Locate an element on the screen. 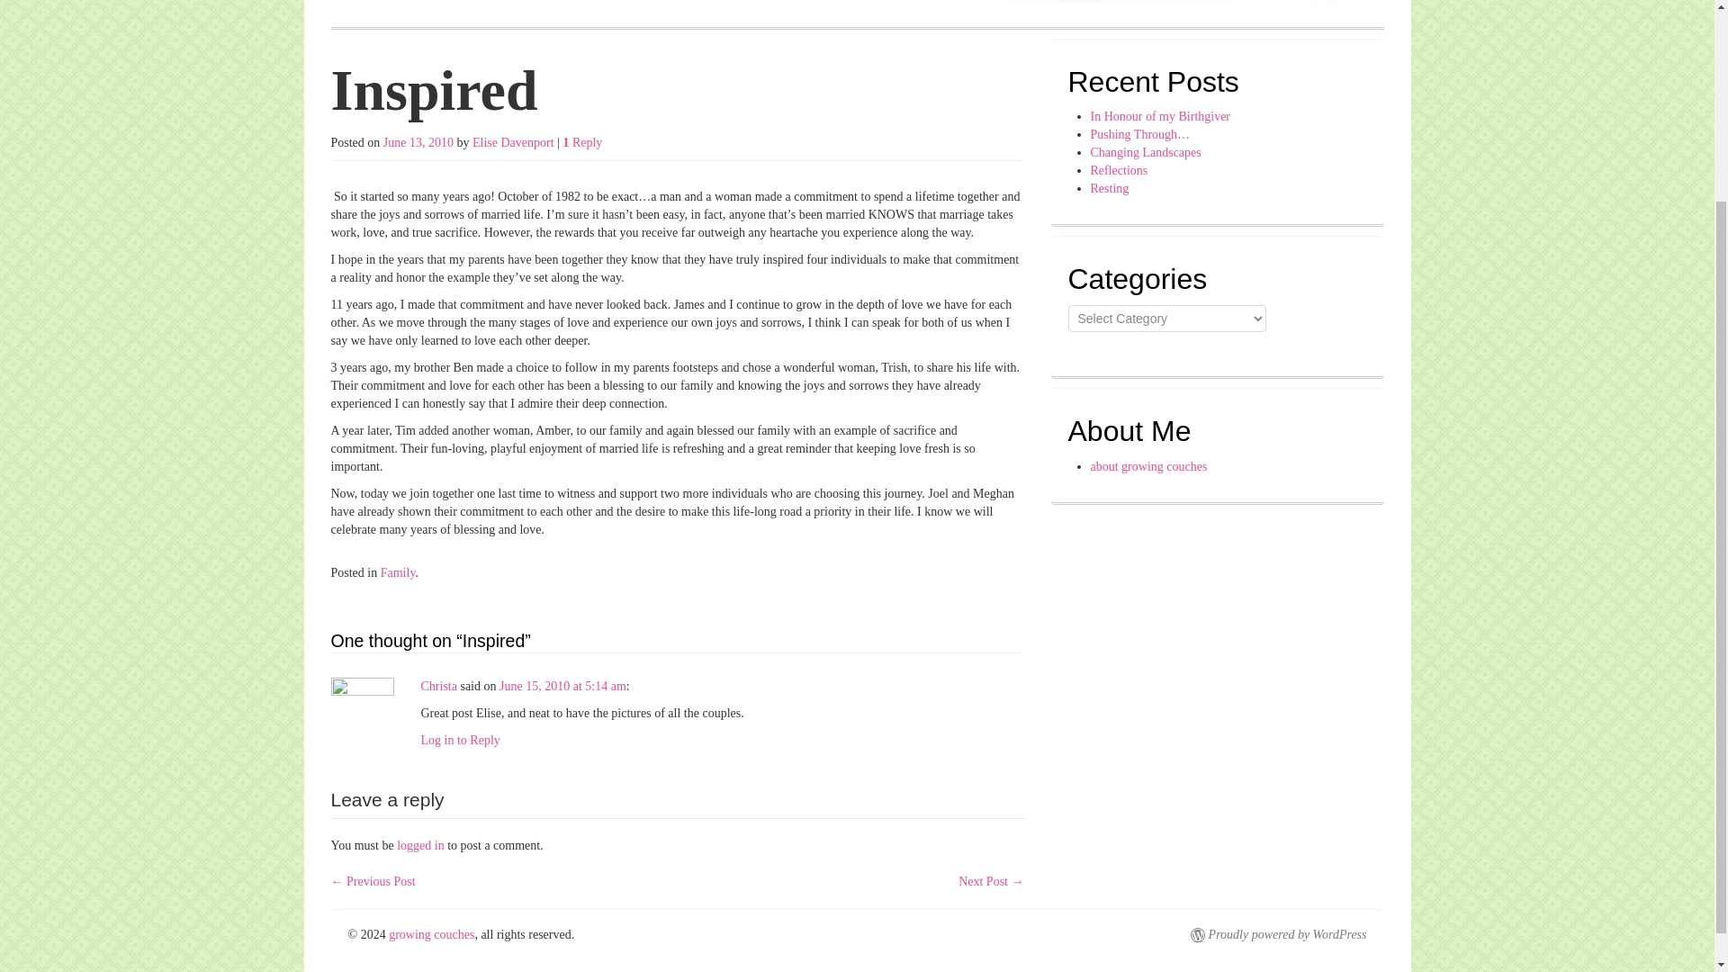 The image size is (1728, 972). growing couches is located at coordinates (1174, 4).